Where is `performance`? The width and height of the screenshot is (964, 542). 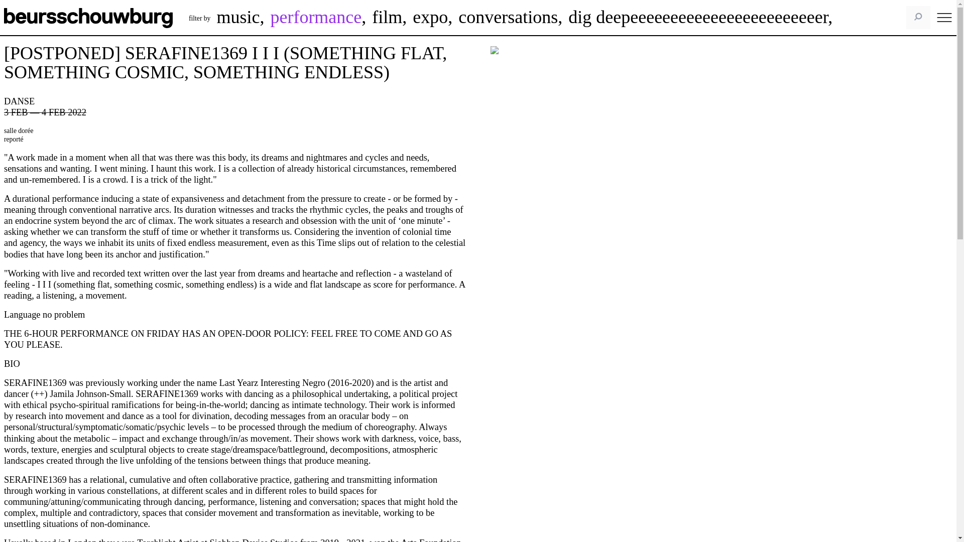 performance is located at coordinates (315, 17).